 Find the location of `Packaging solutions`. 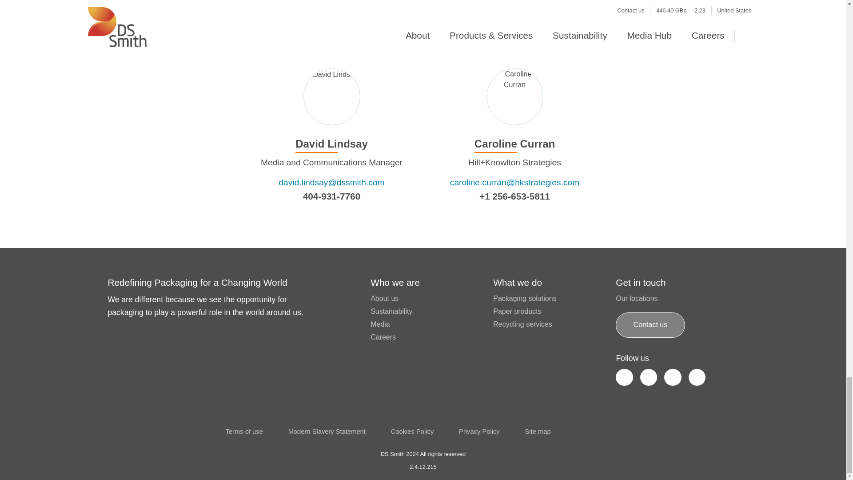

Packaging solutions is located at coordinates (524, 299).